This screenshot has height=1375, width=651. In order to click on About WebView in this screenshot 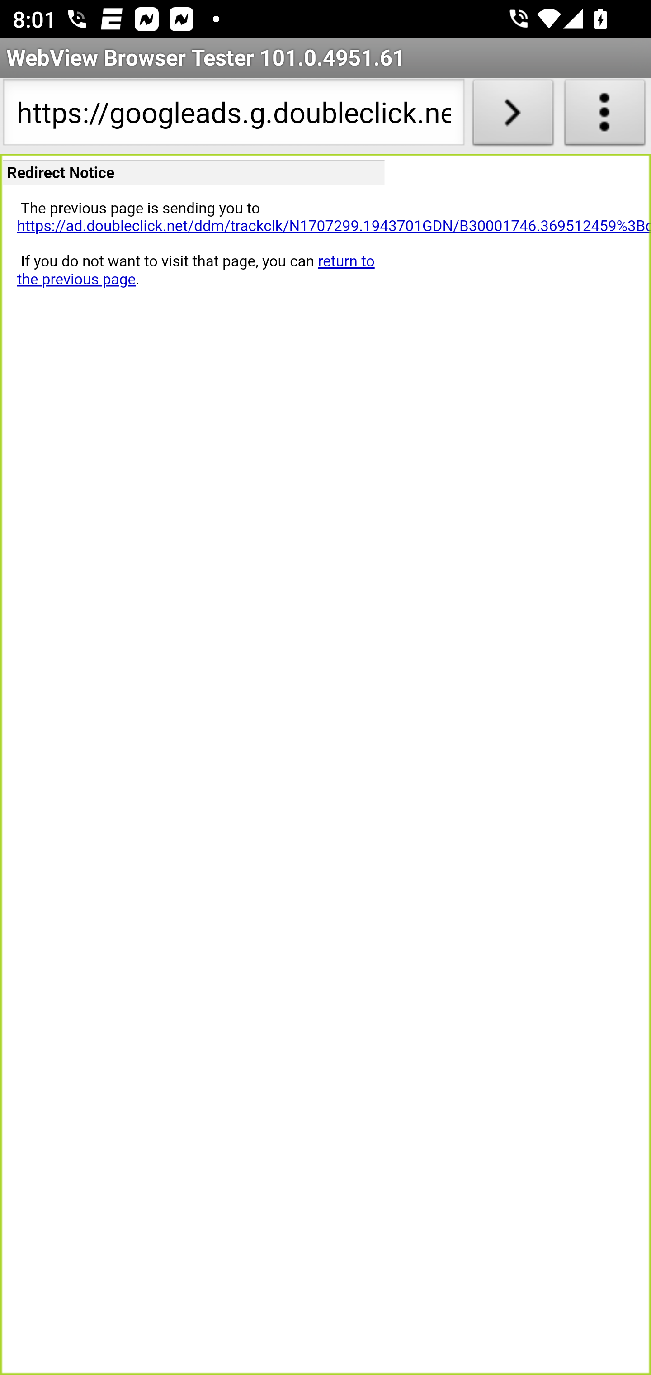, I will do `click(605, 116)`.